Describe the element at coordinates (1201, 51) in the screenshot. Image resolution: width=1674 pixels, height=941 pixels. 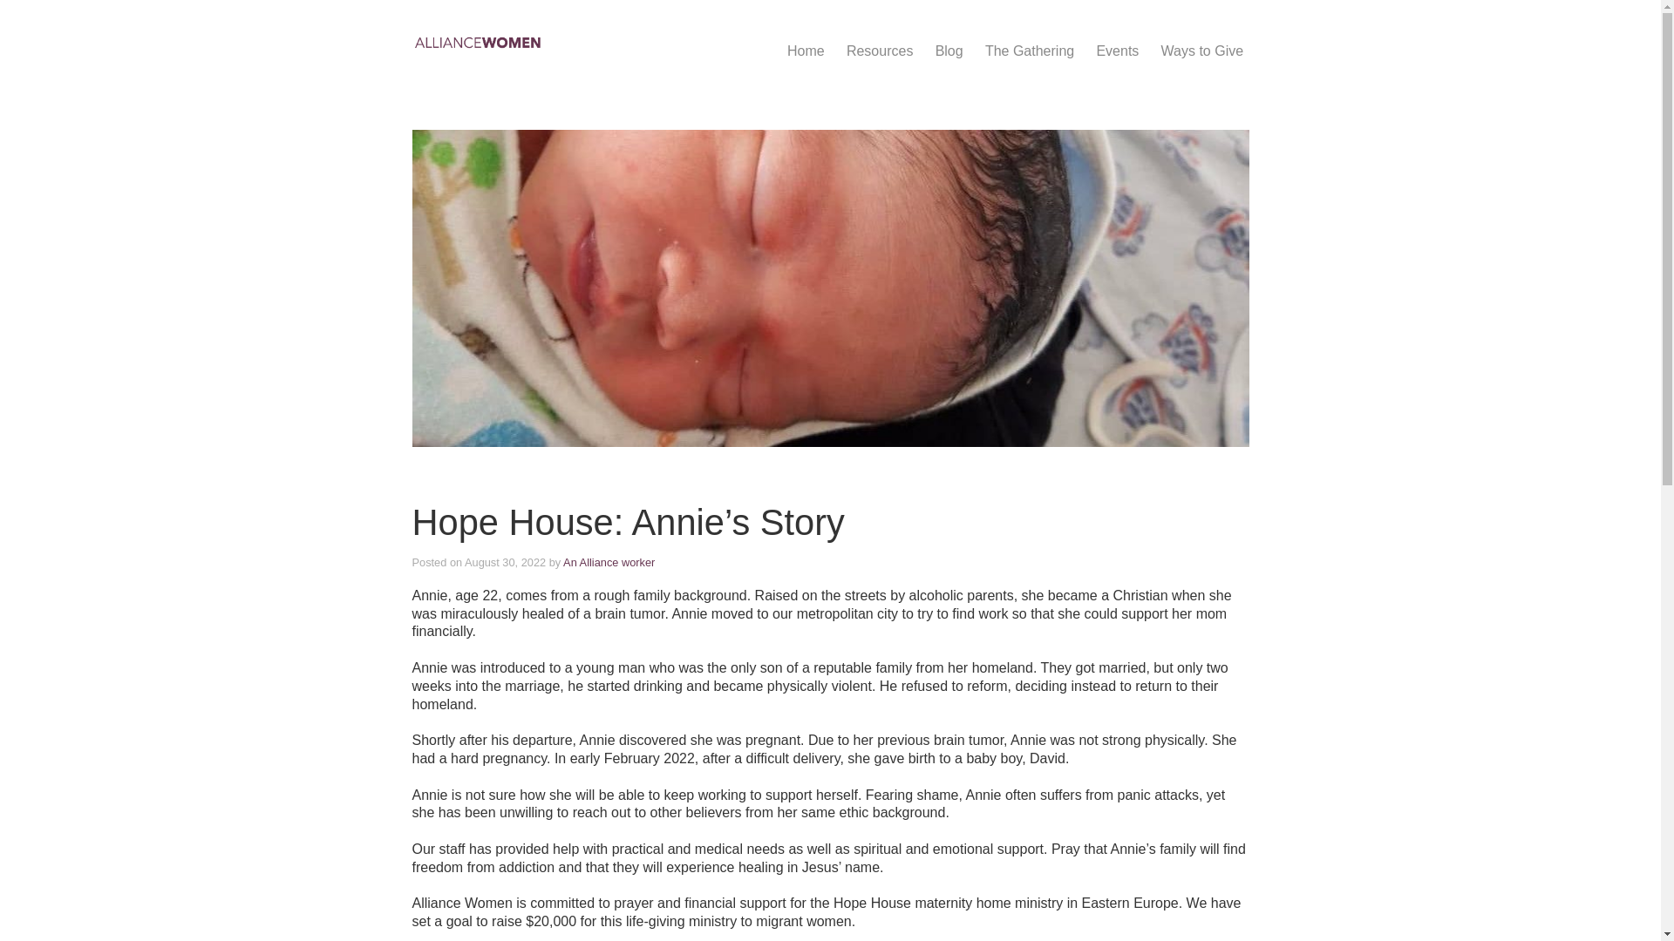
I see `Ways to Give` at that location.